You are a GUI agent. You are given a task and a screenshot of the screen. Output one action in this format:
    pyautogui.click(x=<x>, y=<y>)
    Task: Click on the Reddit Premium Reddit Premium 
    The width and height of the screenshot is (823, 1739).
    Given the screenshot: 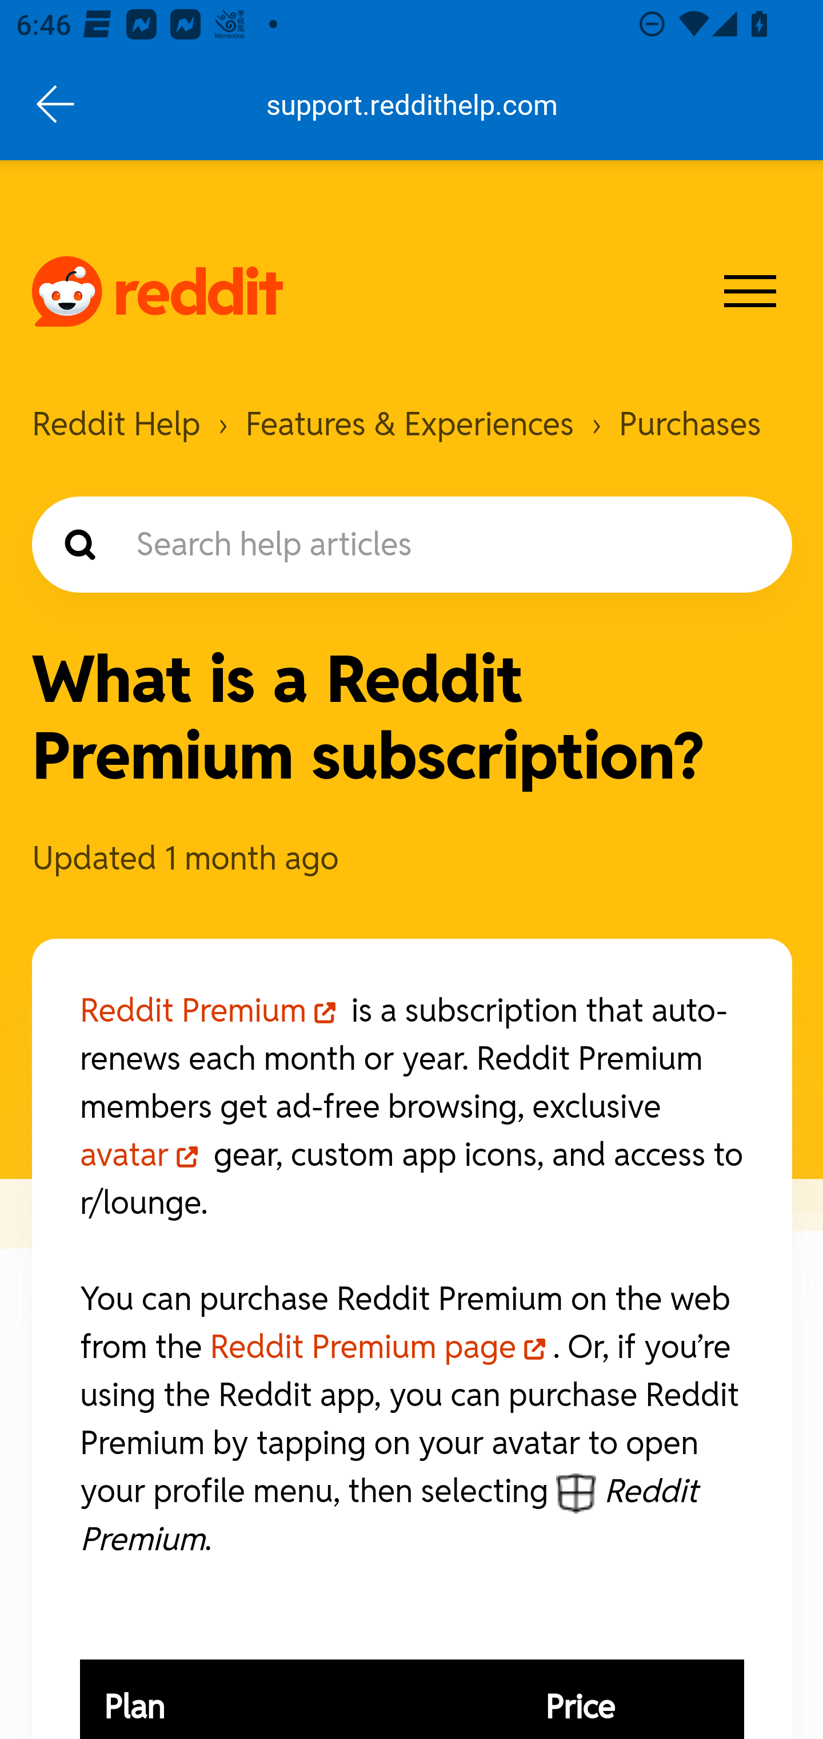 What is the action you would take?
    pyautogui.click(x=213, y=1010)
    